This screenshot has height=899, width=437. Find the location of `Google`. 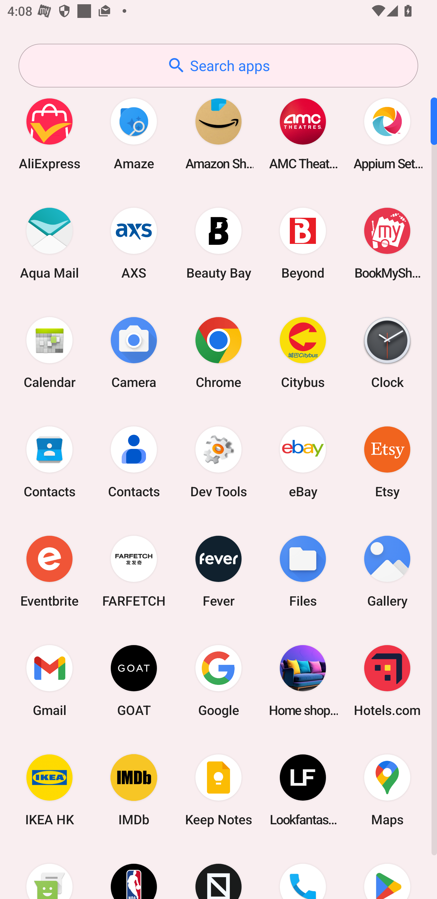

Google is located at coordinates (218, 680).